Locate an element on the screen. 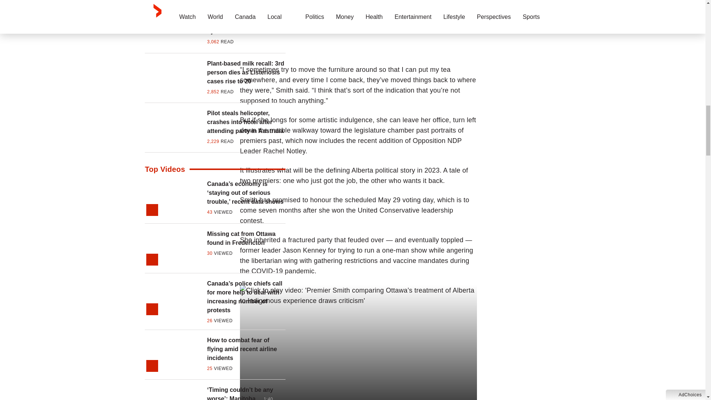 The height and width of the screenshot is (400, 711). How to combat fear of flying amid recent airline incidents is located at coordinates (246, 349).